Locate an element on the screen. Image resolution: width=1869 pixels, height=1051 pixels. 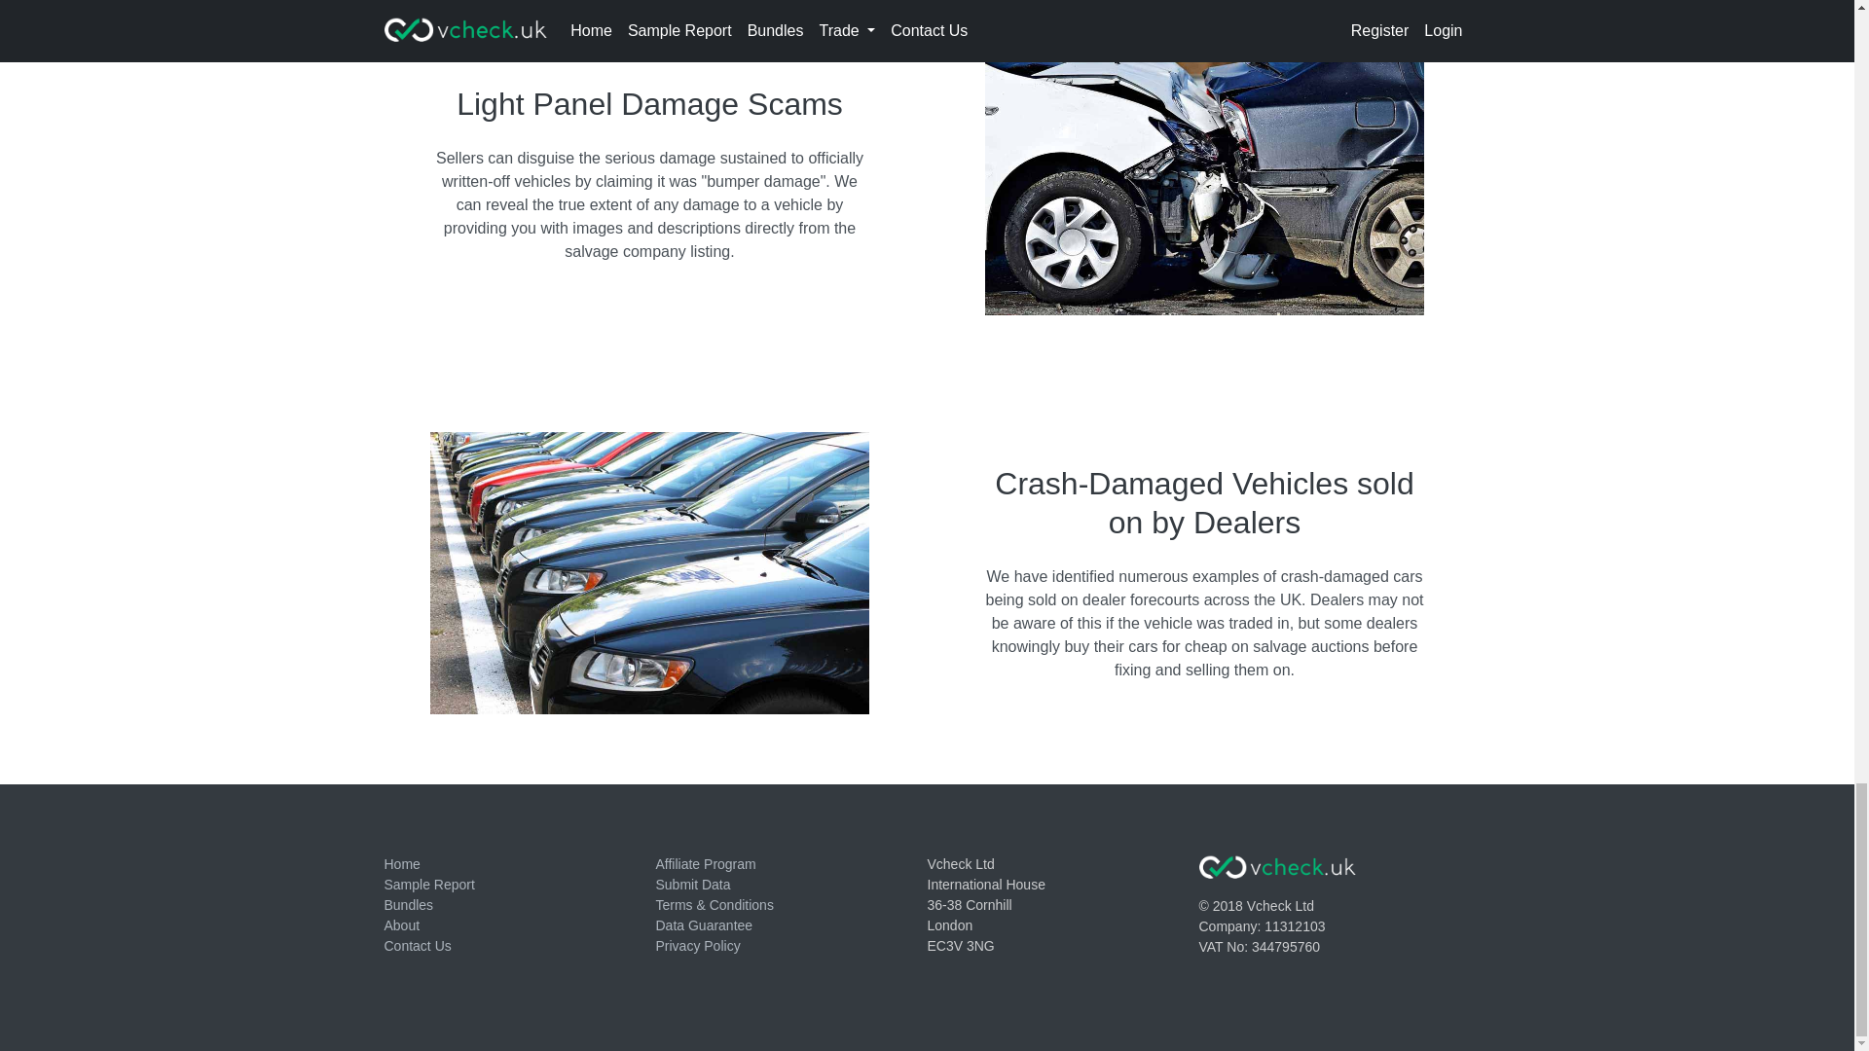
Contact Us is located at coordinates (417, 946).